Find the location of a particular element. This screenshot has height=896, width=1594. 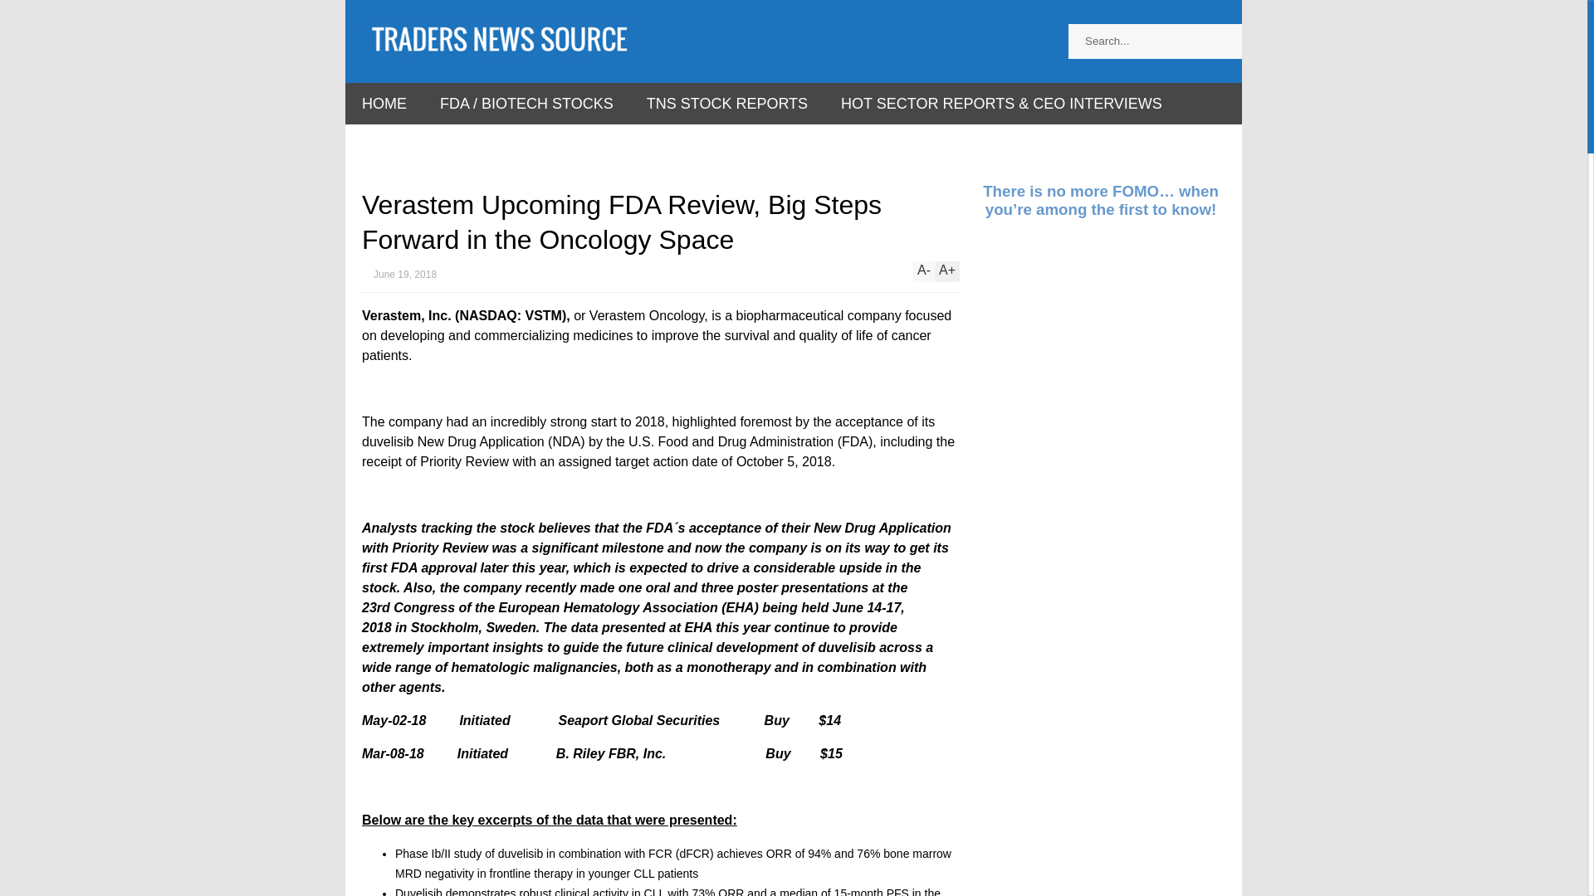

STOCK MARKET NEWS is located at coordinates (445, 144).